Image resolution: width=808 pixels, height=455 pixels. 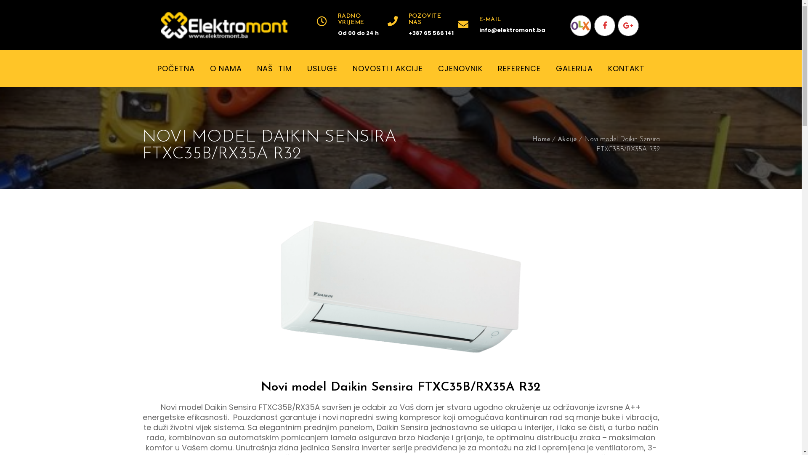 What do you see at coordinates (605, 26) in the screenshot?
I see `Facebook` at bounding box center [605, 26].